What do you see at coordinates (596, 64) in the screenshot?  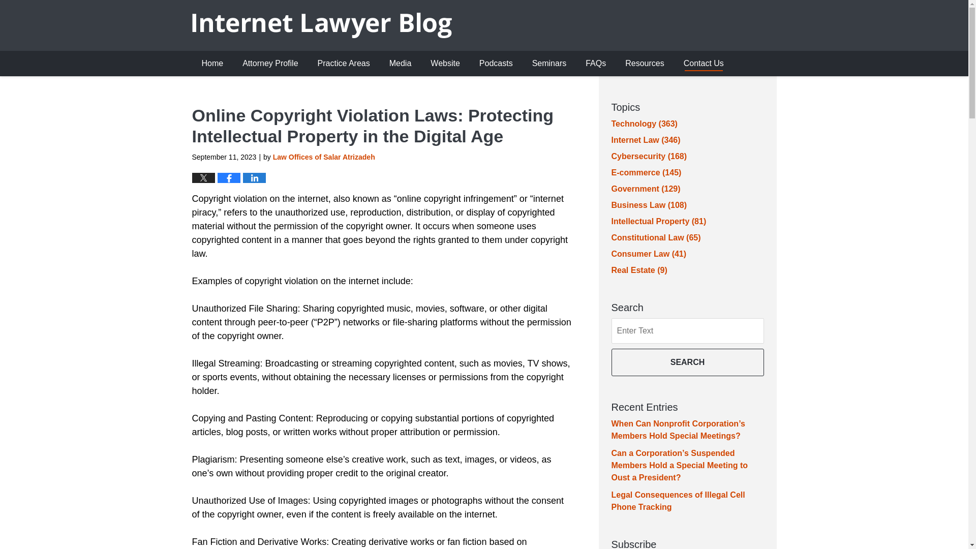 I see `FAQs` at bounding box center [596, 64].